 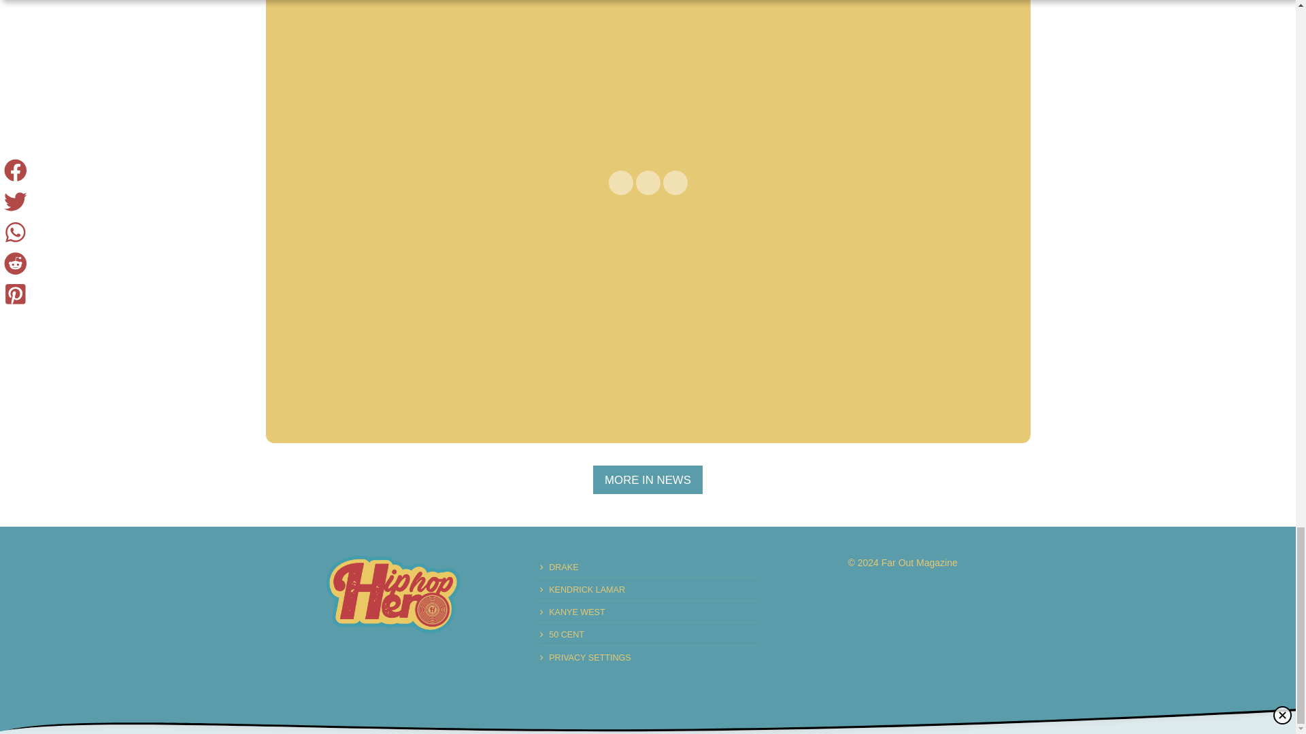 I want to click on More in News, so click(x=648, y=479).